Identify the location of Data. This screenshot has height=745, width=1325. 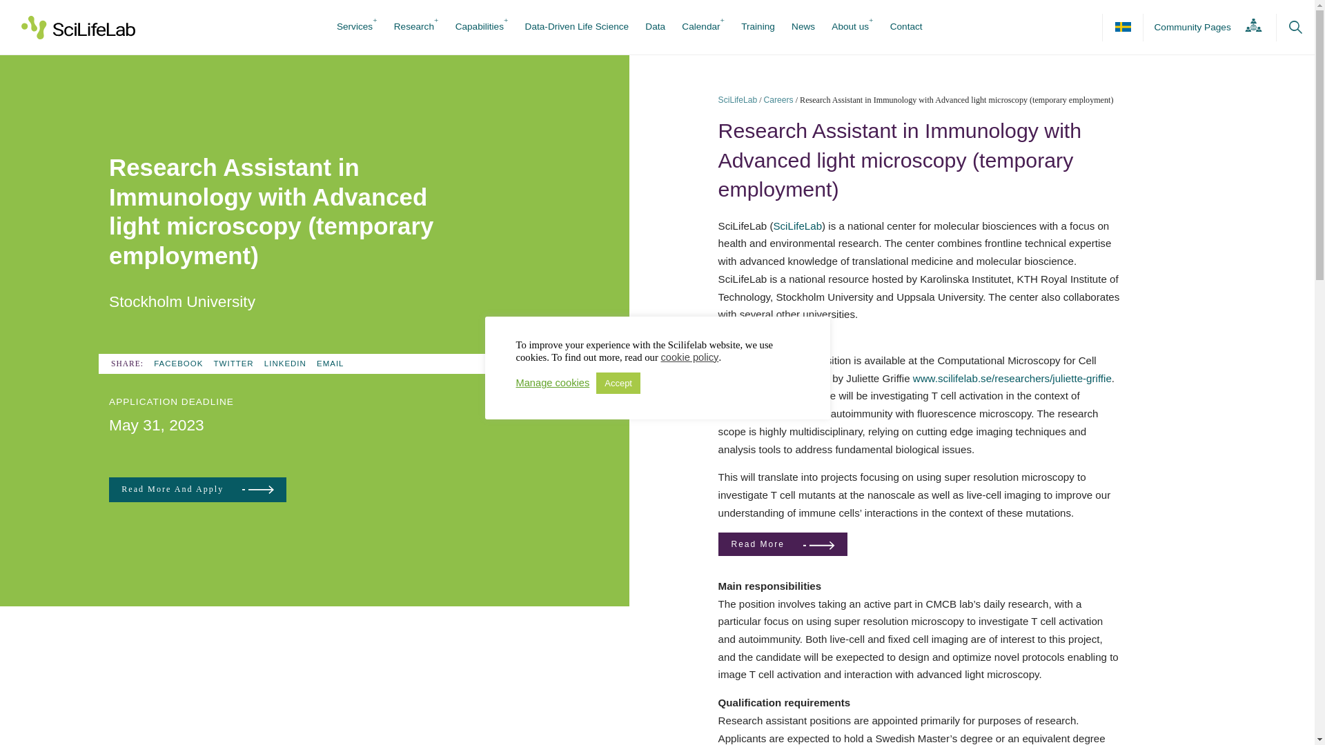
(655, 27).